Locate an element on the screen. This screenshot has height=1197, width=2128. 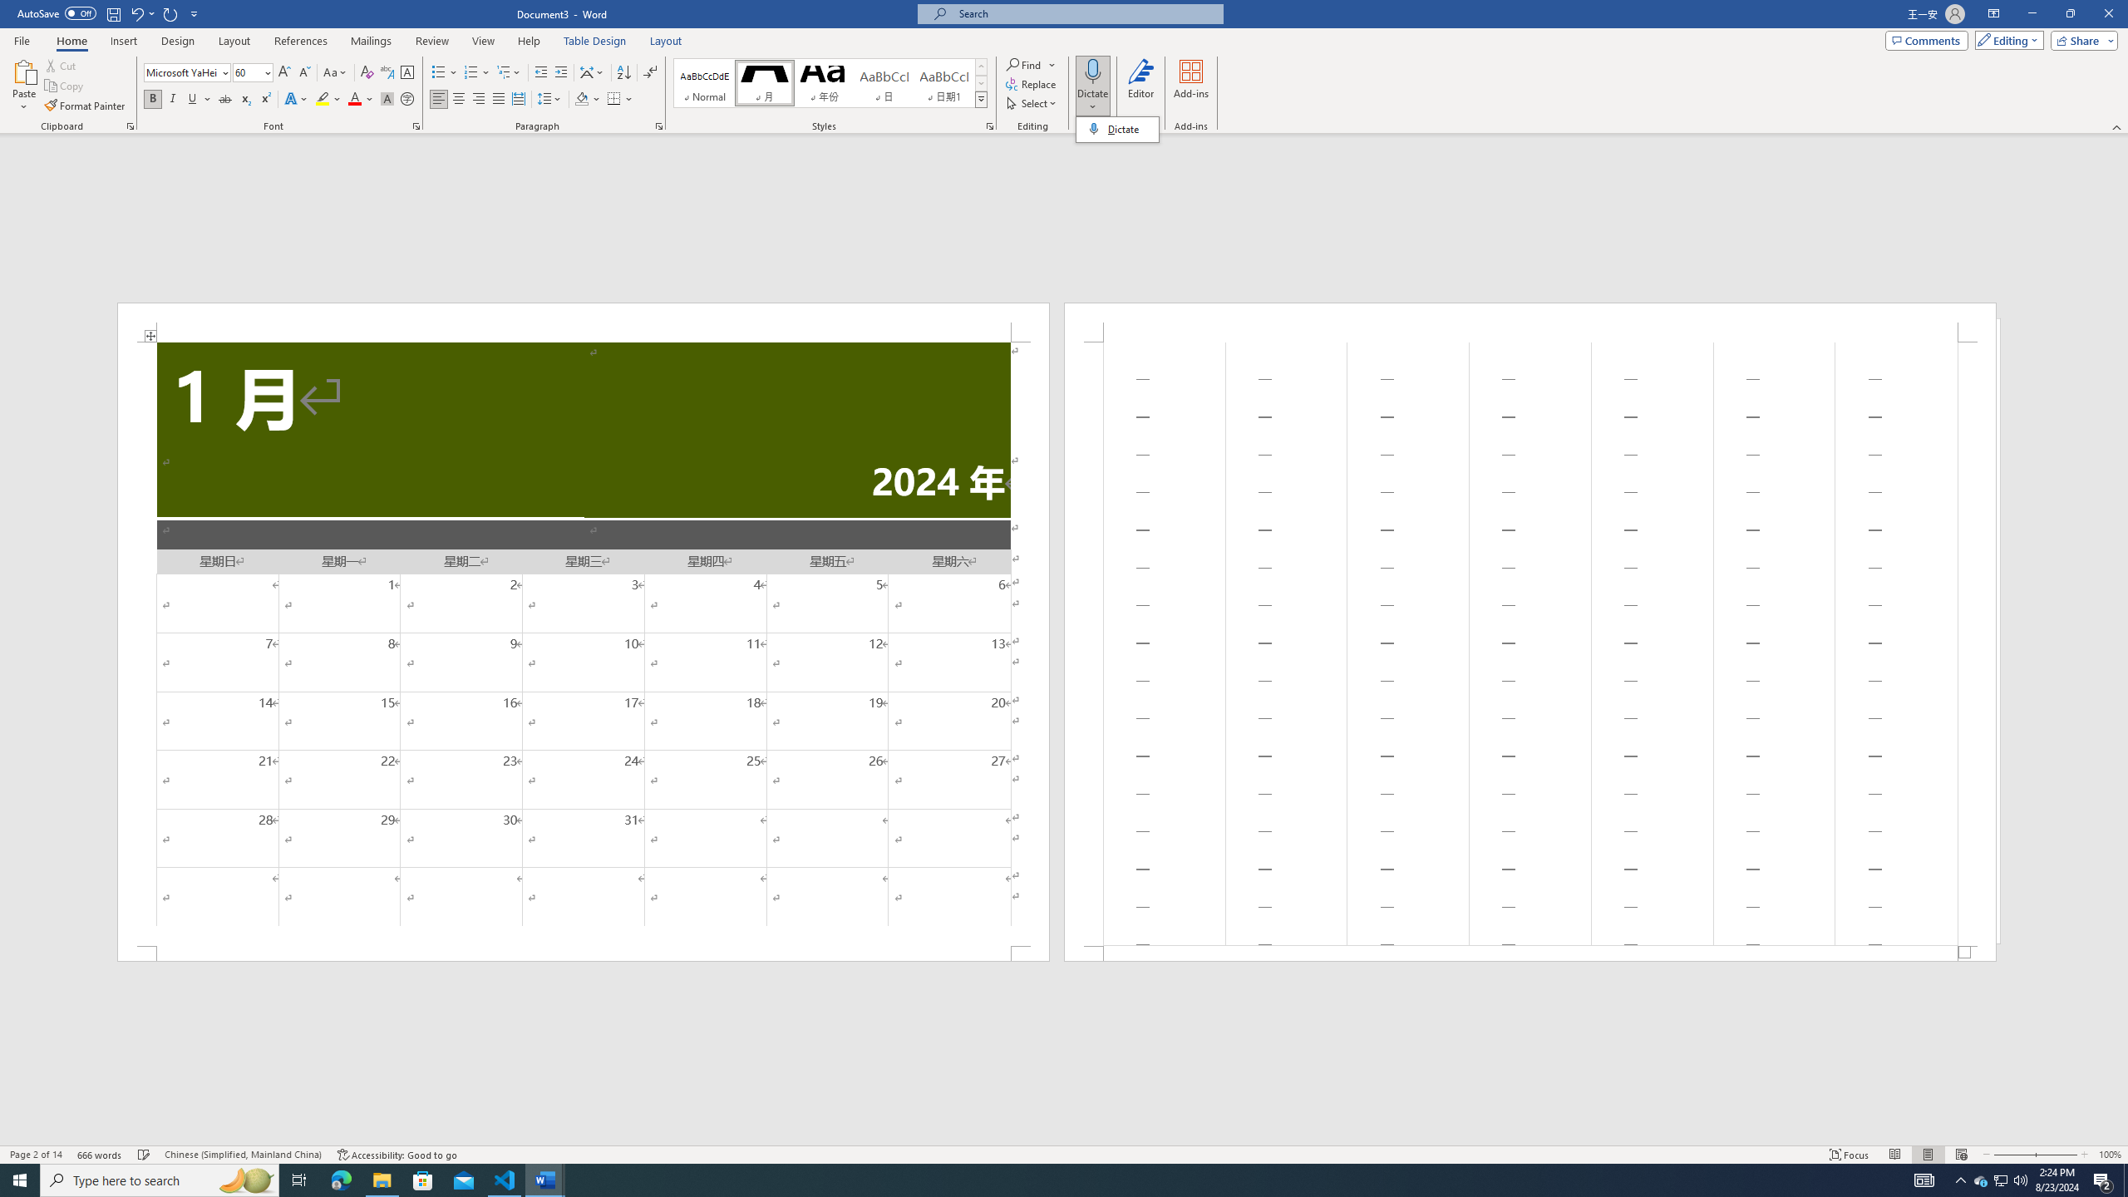
Page Number Page 2 of 14 is located at coordinates (36, 1155).